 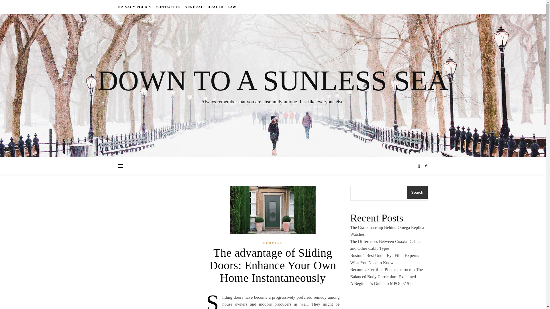 What do you see at coordinates (194, 7) in the screenshot?
I see `GENERAL` at bounding box center [194, 7].